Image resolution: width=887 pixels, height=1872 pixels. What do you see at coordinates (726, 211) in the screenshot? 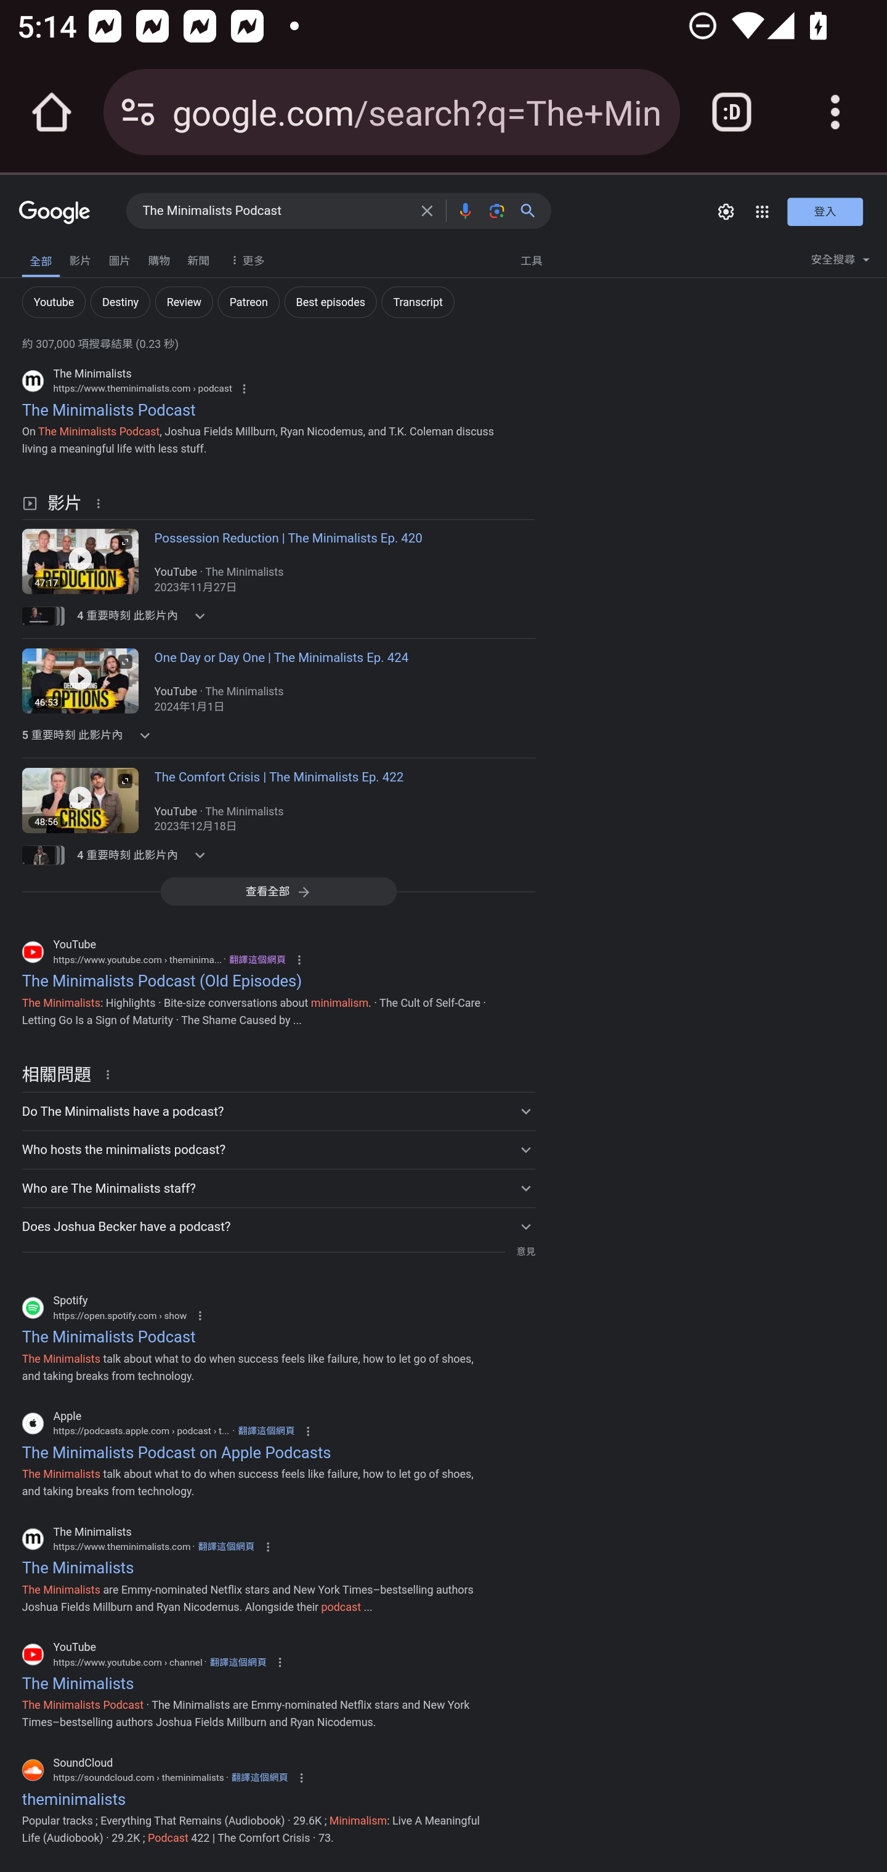
I see `設定` at bounding box center [726, 211].